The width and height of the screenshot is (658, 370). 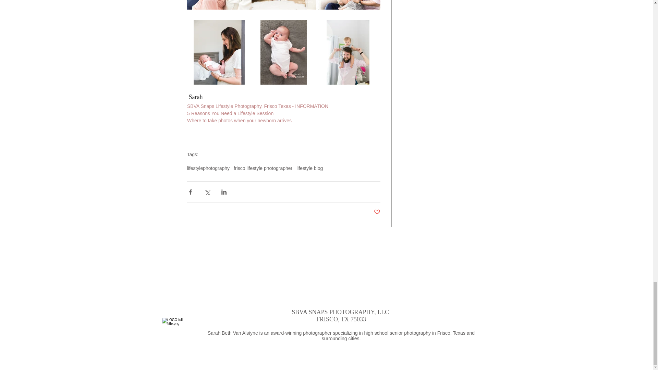 I want to click on 5 Reasons You Need a Lifestyle Session, so click(x=230, y=113).